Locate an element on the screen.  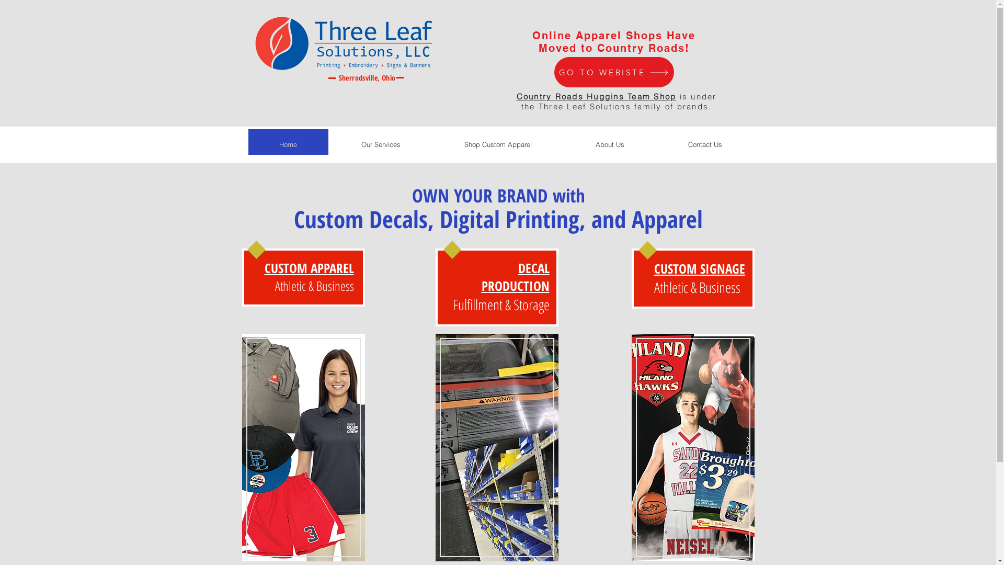
About Us is located at coordinates (610, 144).